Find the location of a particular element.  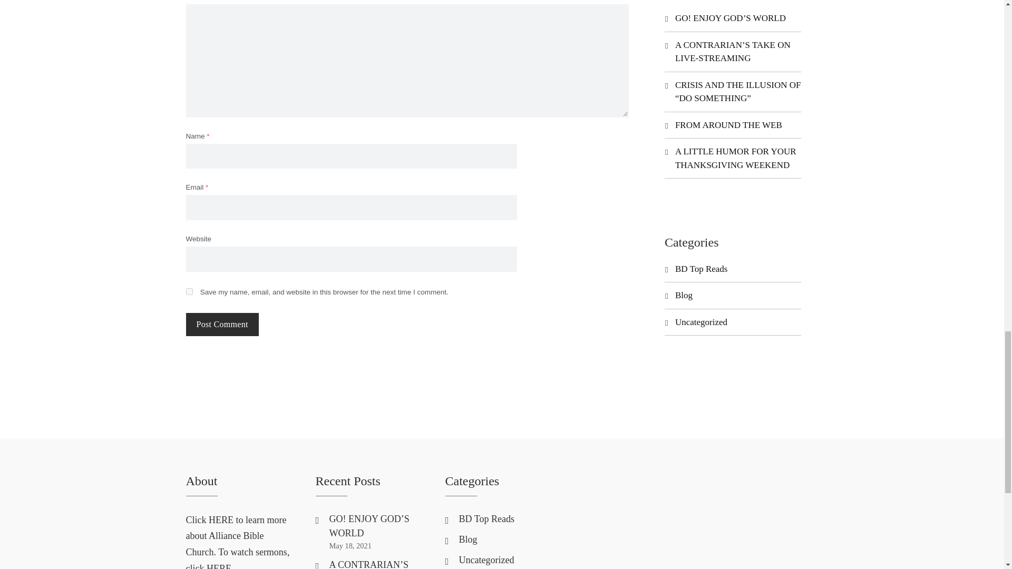

HERE is located at coordinates (219, 566).